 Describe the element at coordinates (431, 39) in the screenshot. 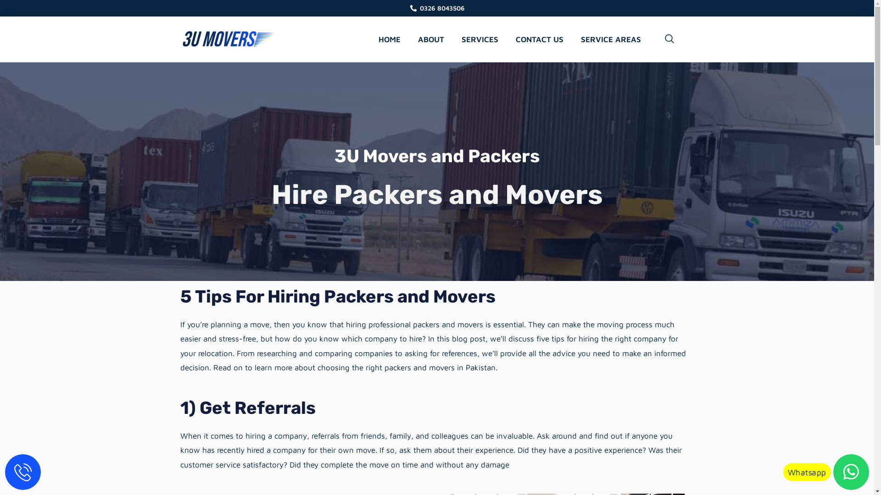

I see `ABOUT` at that location.